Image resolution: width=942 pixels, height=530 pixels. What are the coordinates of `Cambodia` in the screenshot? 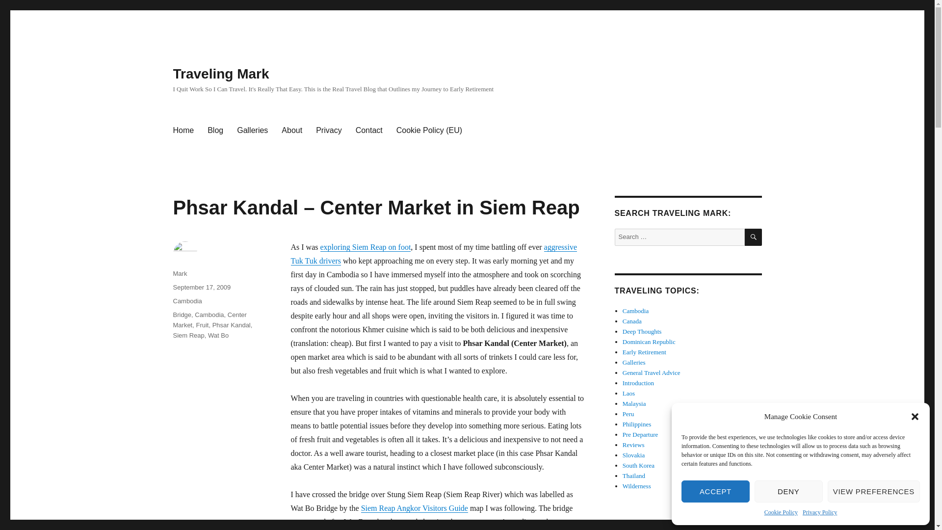 It's located at (186, 301).